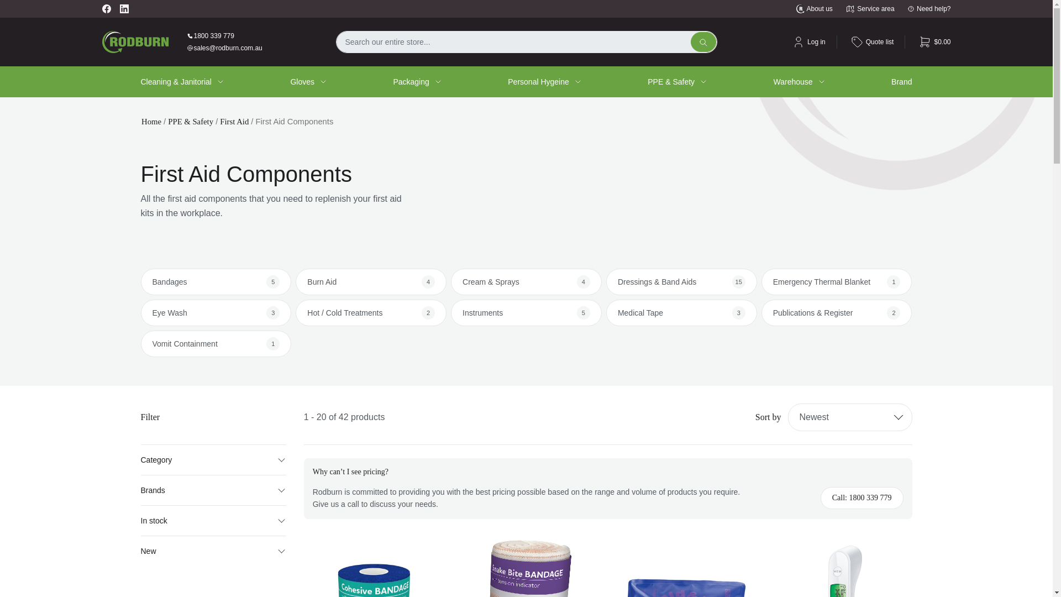 This screenshot has width=1061, height=597. What do you see at coordinates (871, 41) in the screenshot?
I see `Quote list` at bounding box center [871, 41].